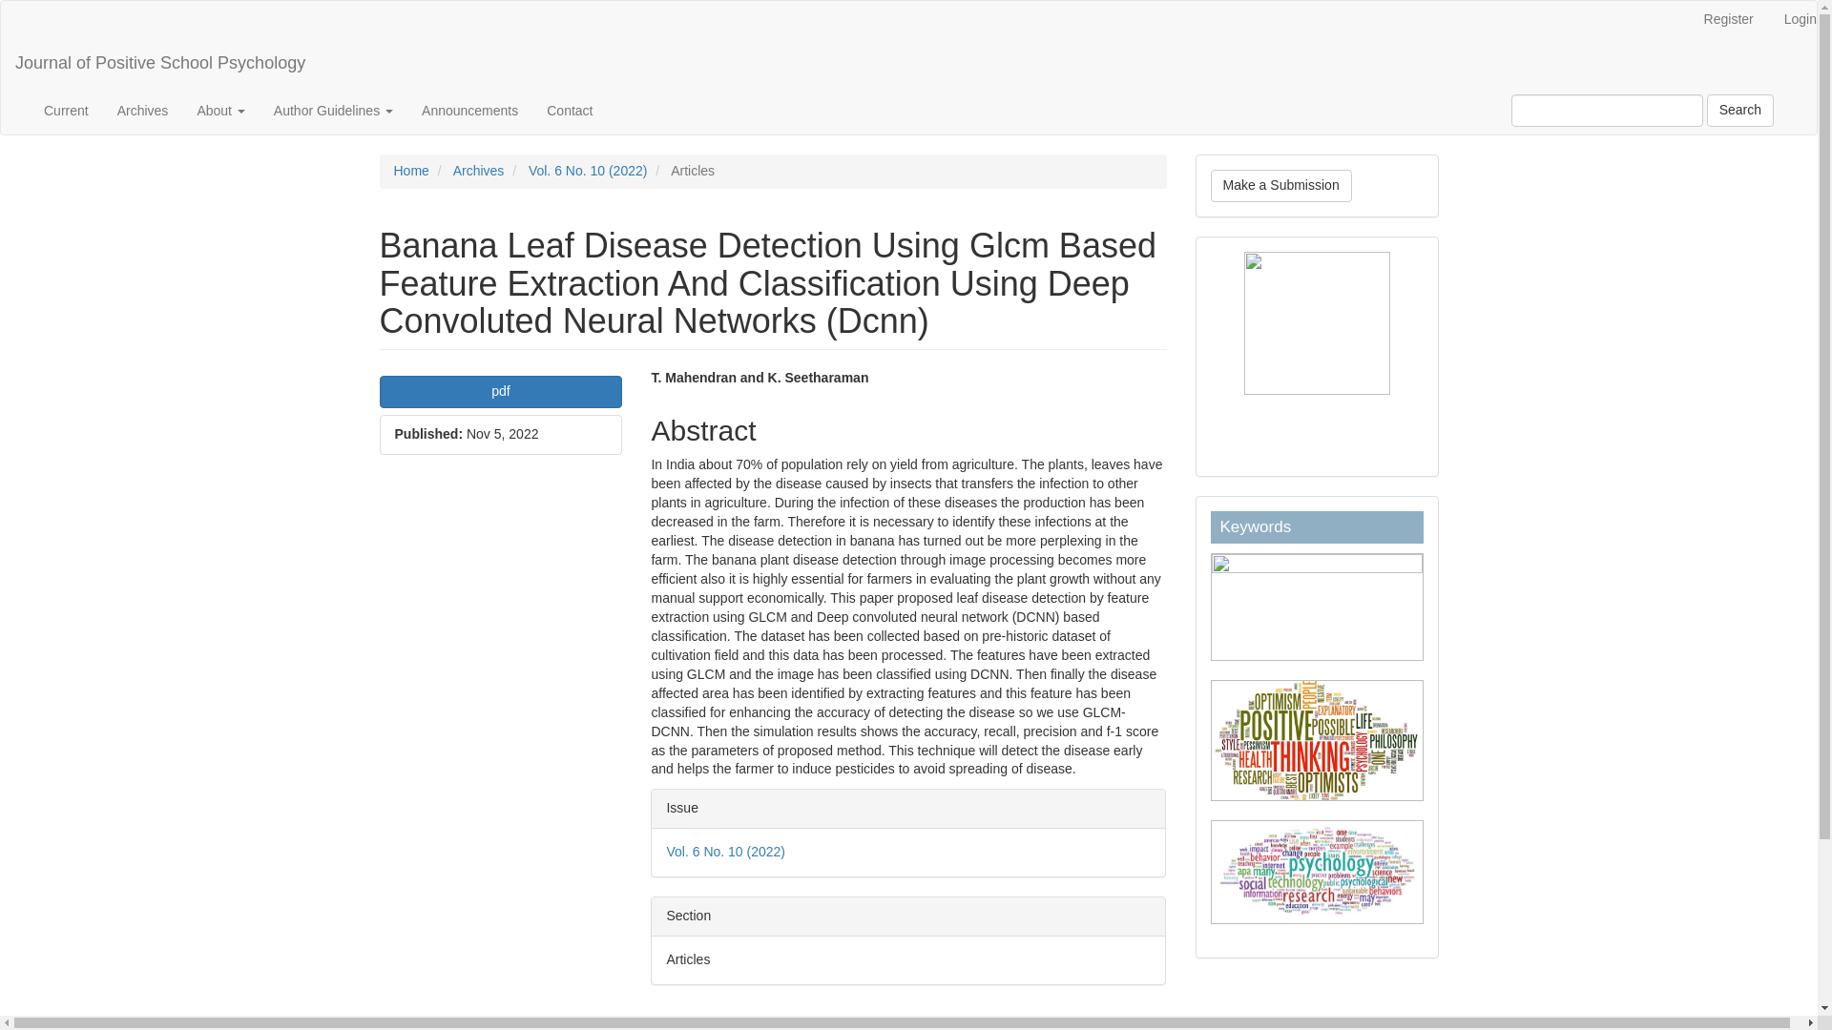 The width and height of the screenshot is (1832, 1030). I want to click on Search, so click(1740, 111).